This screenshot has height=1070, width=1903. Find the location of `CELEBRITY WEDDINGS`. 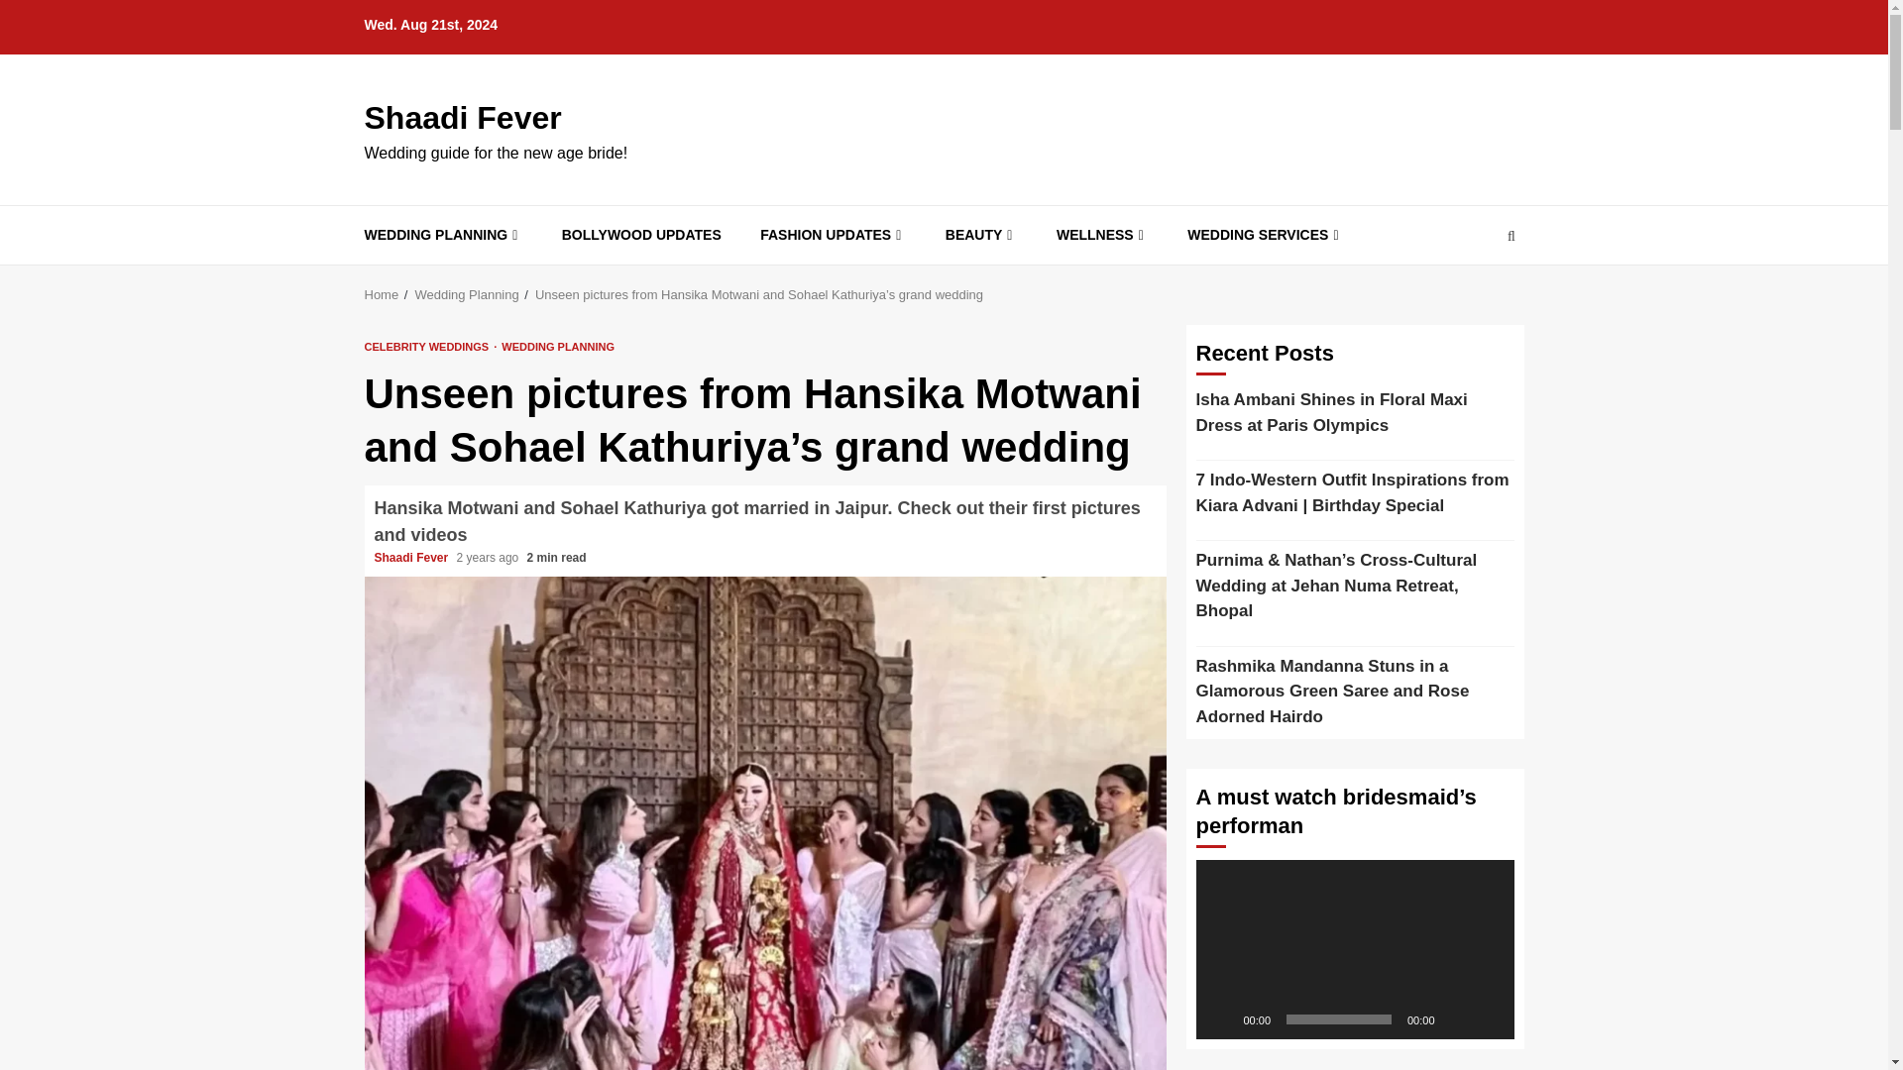

CELEBRITY WEDDINGS is located at coordinates (430, 347).